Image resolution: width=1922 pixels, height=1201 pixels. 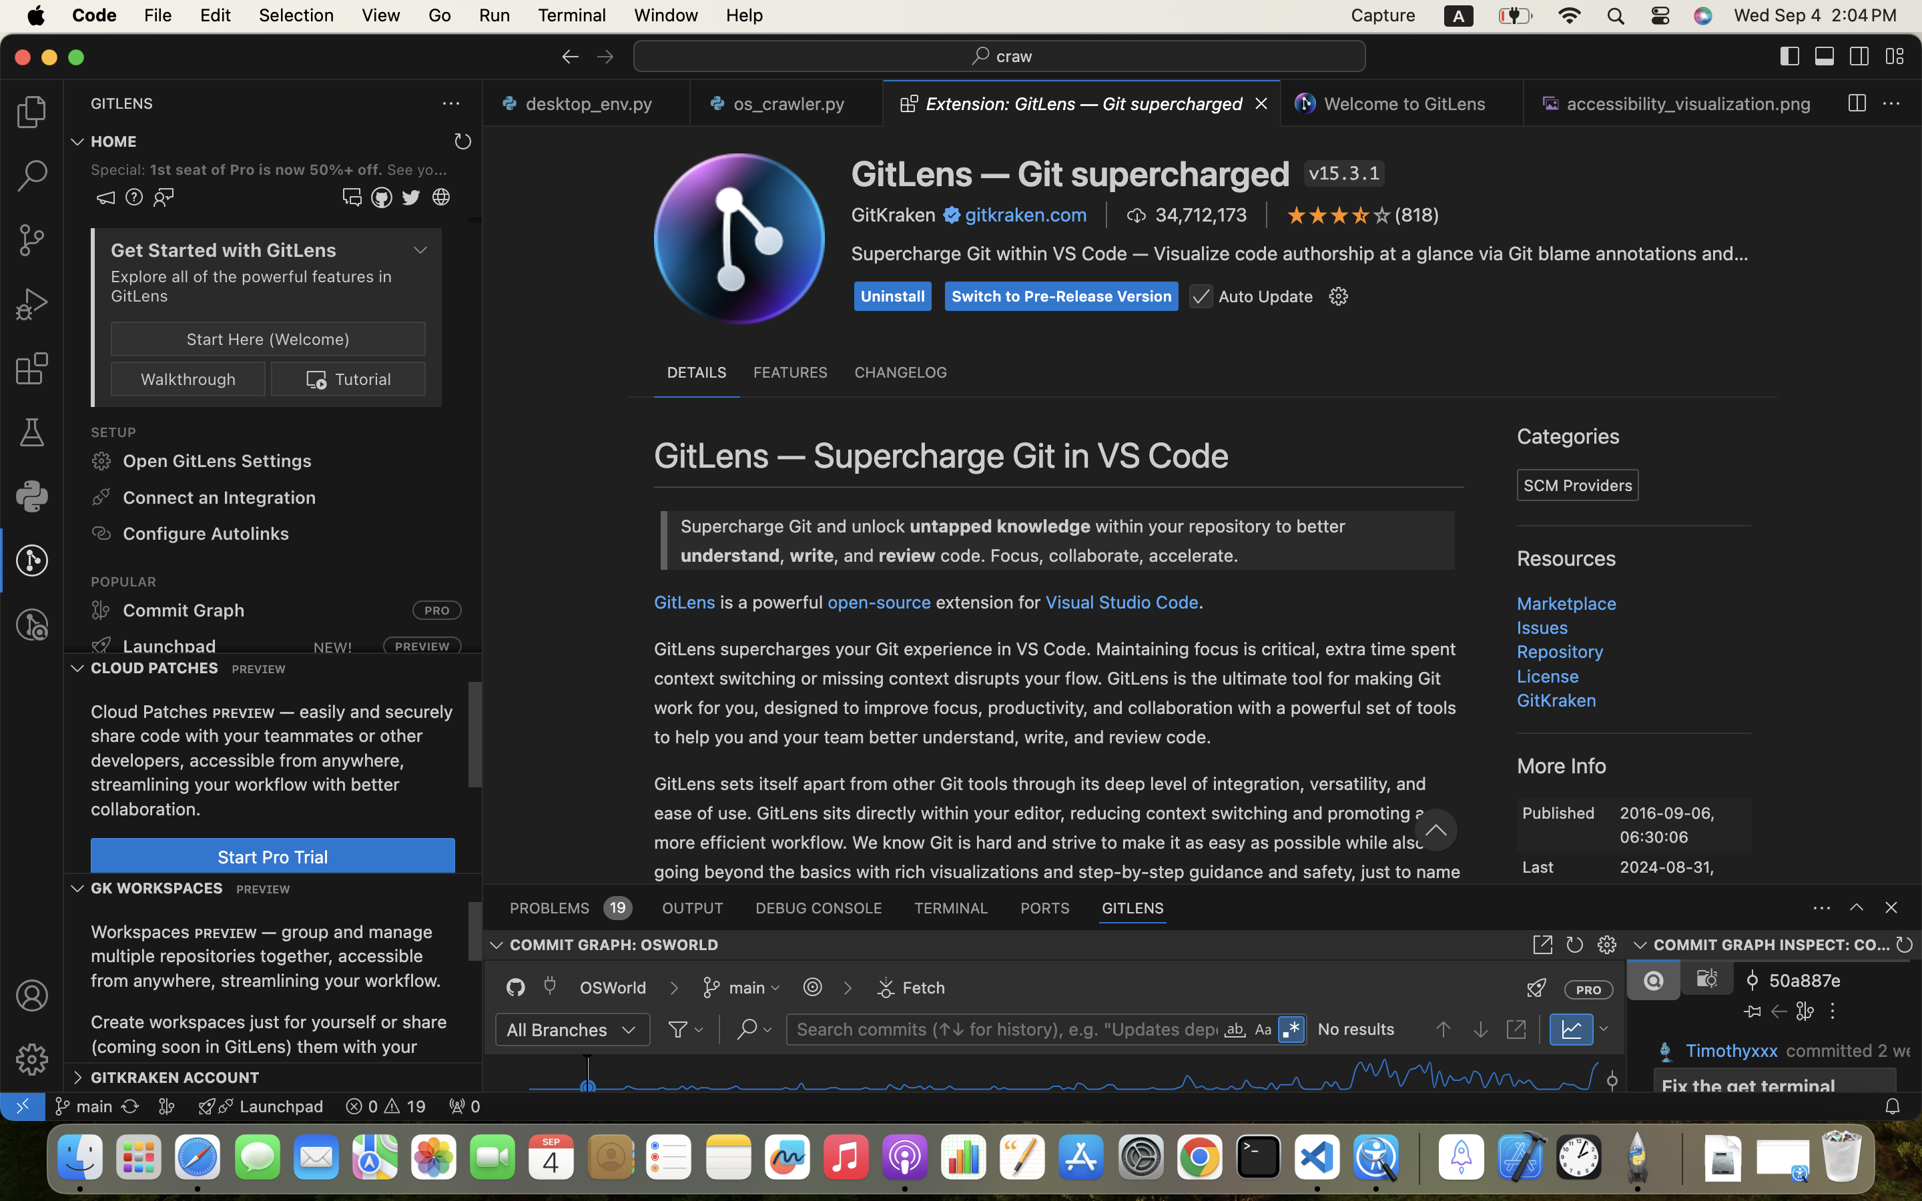 What do you see at coordinates (613, 465) in the screenshot?
I see `Inline Blame` at bounding box center [613, 465].